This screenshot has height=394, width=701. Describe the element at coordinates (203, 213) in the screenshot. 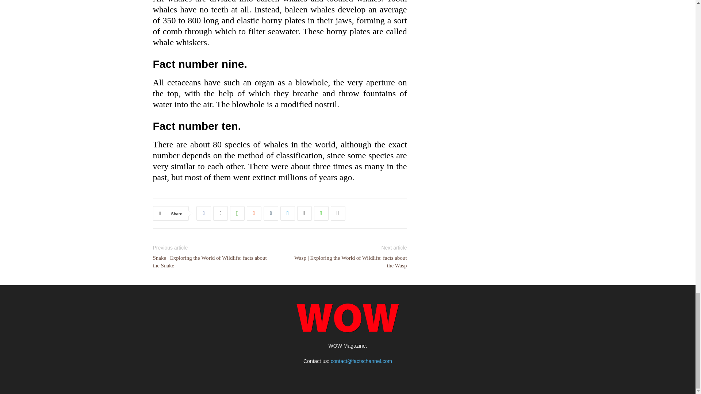

I see `Facebook` at that location.